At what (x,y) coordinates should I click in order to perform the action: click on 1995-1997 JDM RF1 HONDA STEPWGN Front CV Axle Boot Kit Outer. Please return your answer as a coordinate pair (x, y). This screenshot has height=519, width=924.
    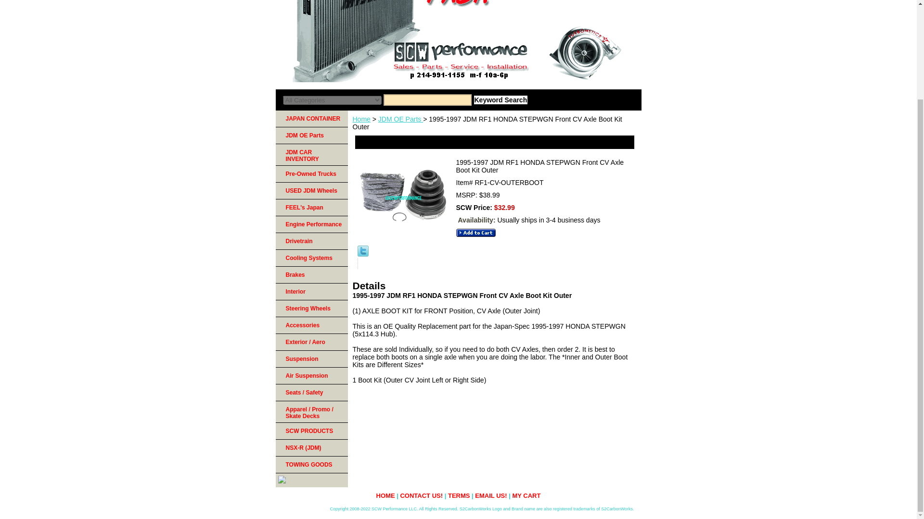
    Looking at the image, I should click on (402, 200).